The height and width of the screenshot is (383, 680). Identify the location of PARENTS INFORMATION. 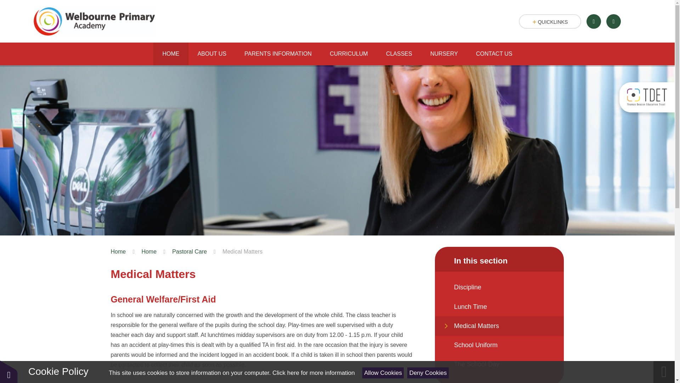
(278, 54).